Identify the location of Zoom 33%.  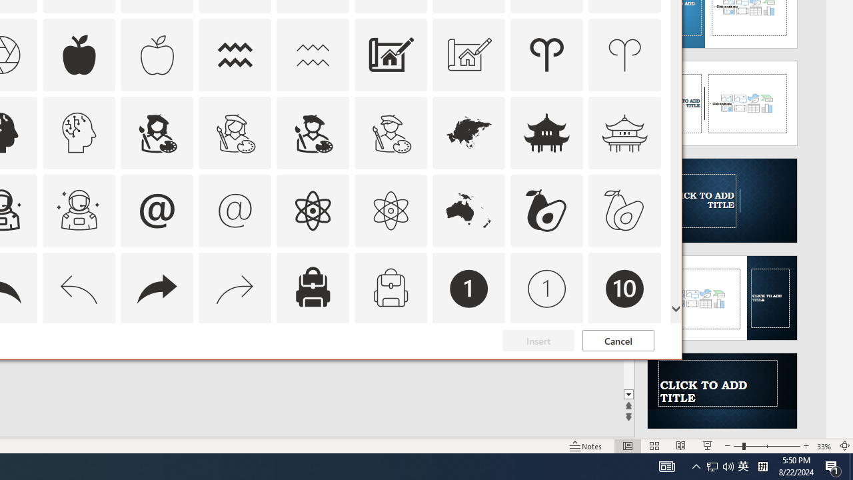
(824, 445).